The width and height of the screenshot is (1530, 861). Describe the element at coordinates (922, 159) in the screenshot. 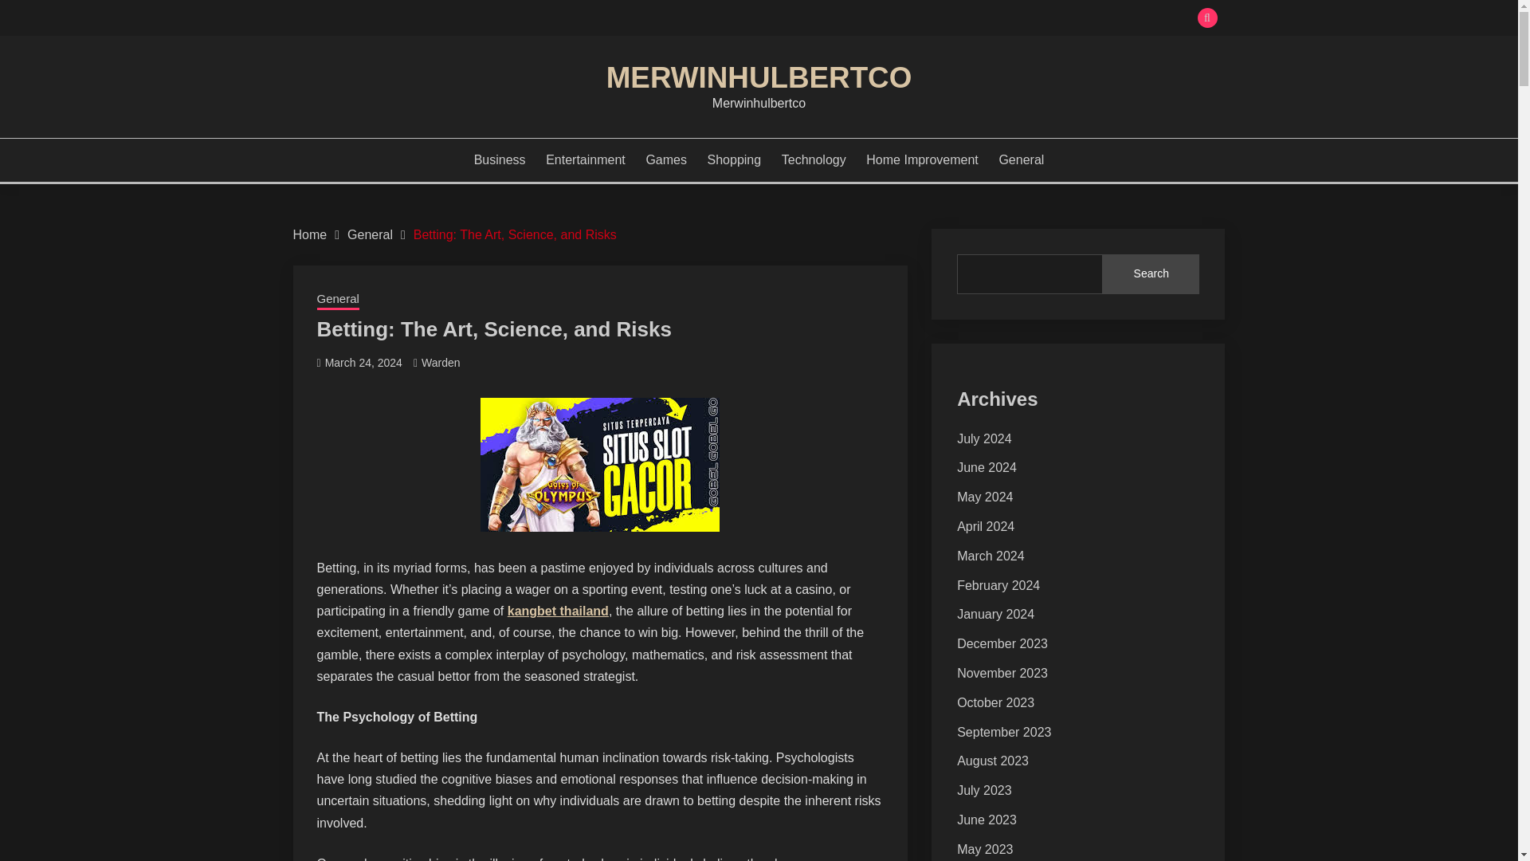

I see `Home Improvement` at that location.